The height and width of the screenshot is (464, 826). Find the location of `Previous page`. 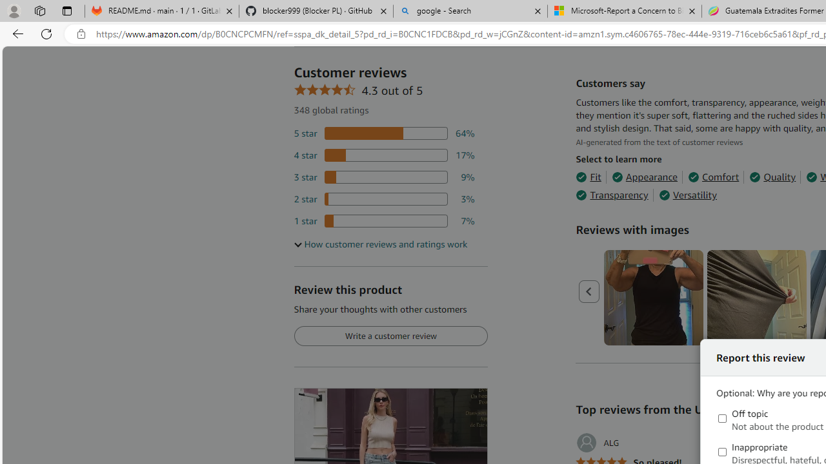

Previous page is located at coordinates (590, 291).